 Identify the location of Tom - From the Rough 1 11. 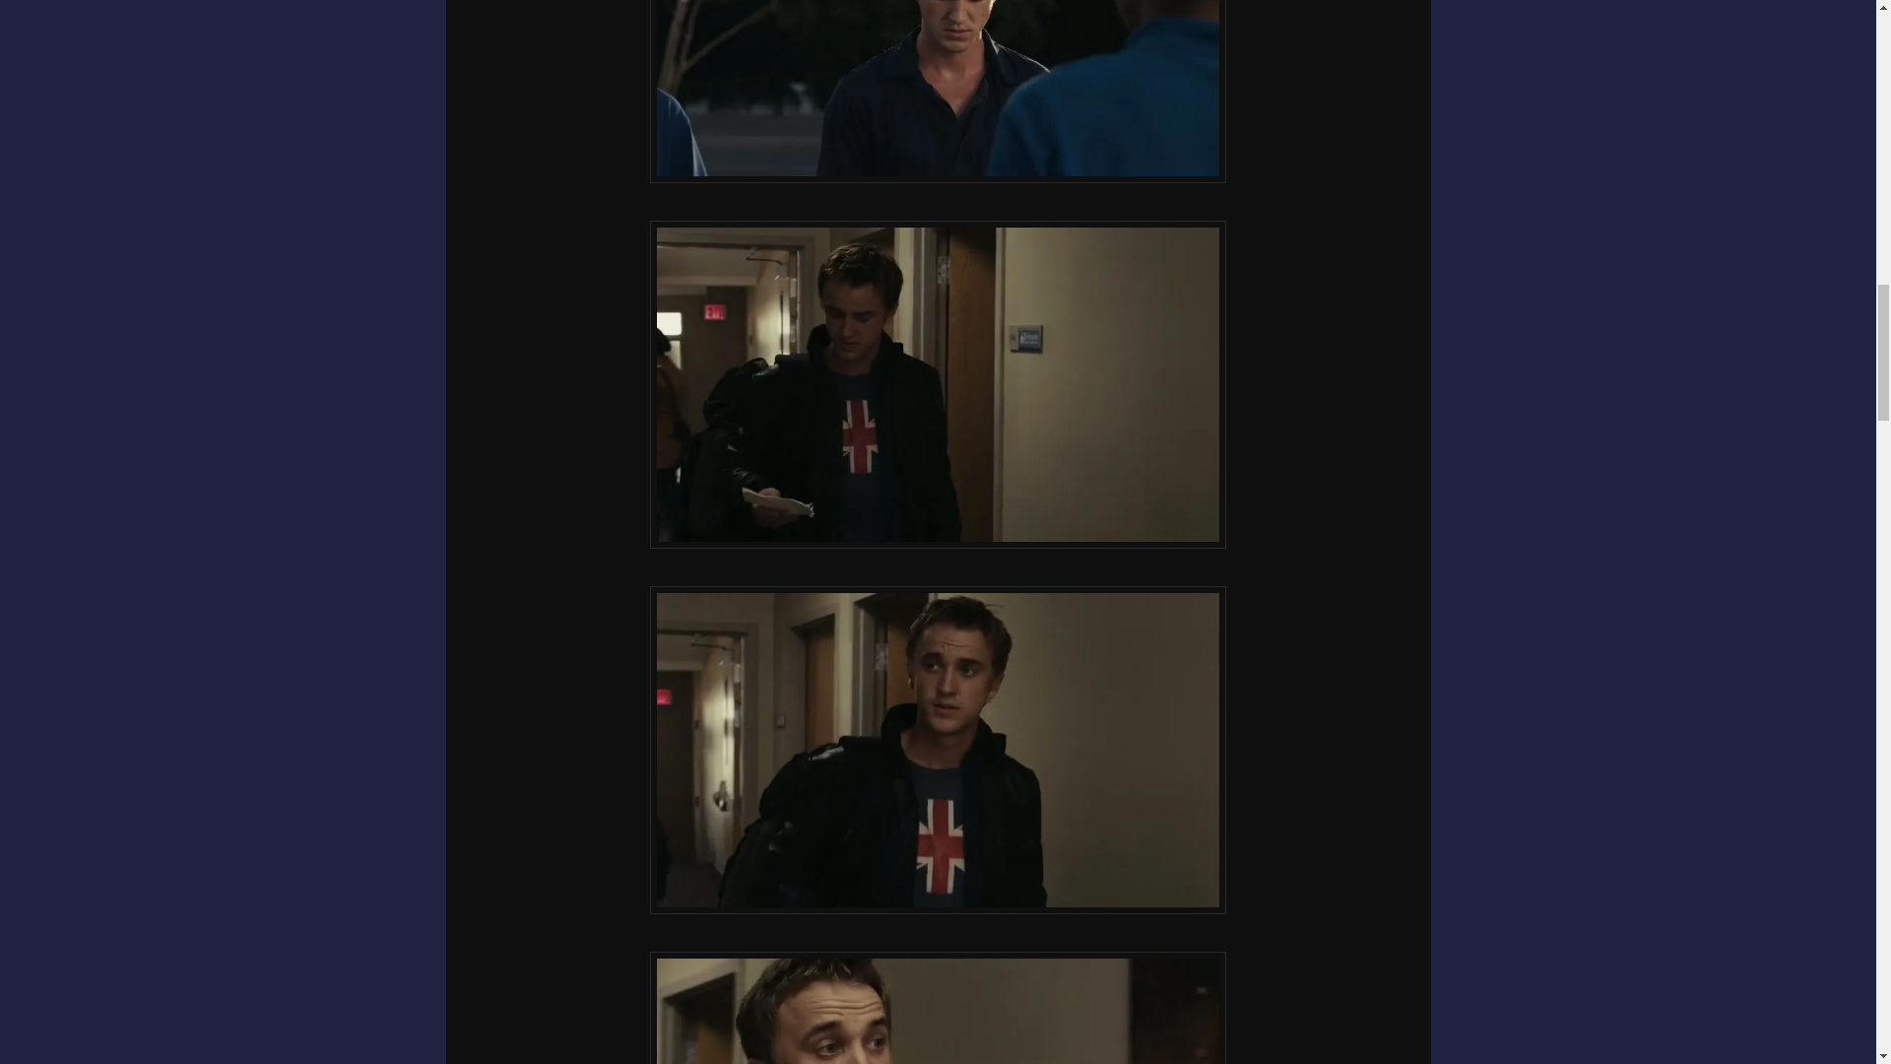
(938, 750).